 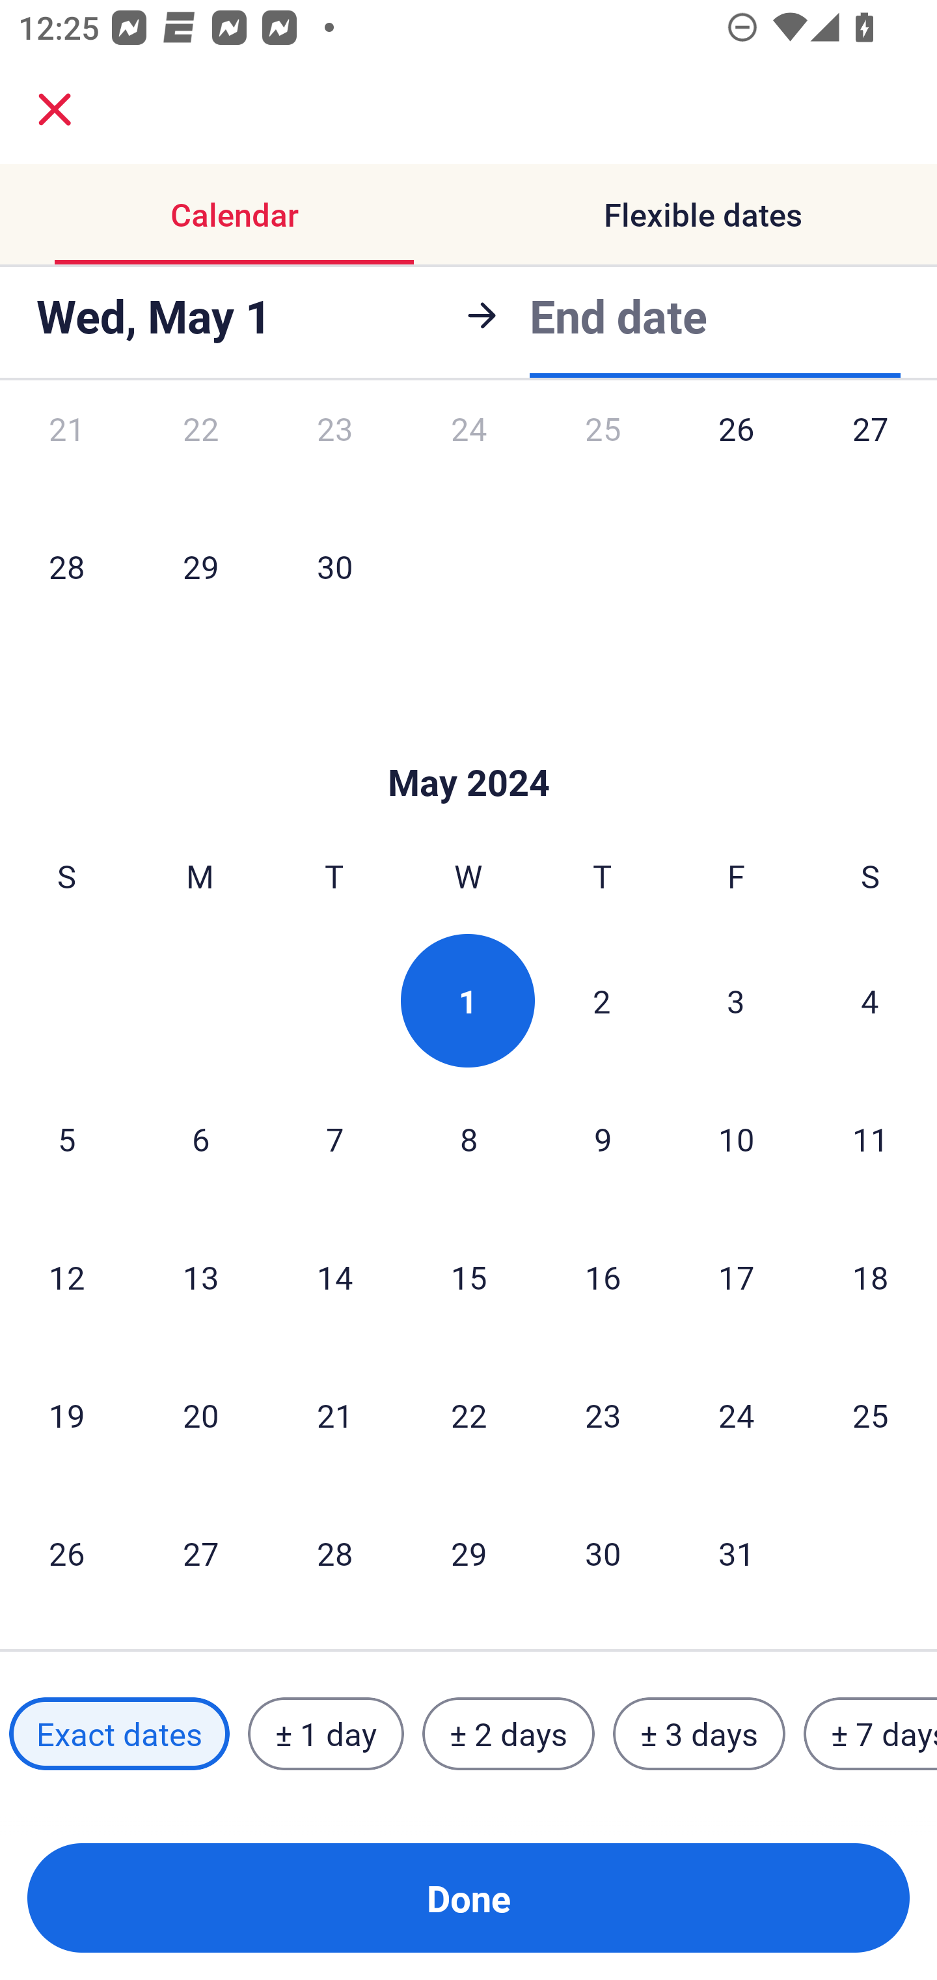 I want to click on 2 Thursday, May 2, 2024, so click(x=602, y=1000).